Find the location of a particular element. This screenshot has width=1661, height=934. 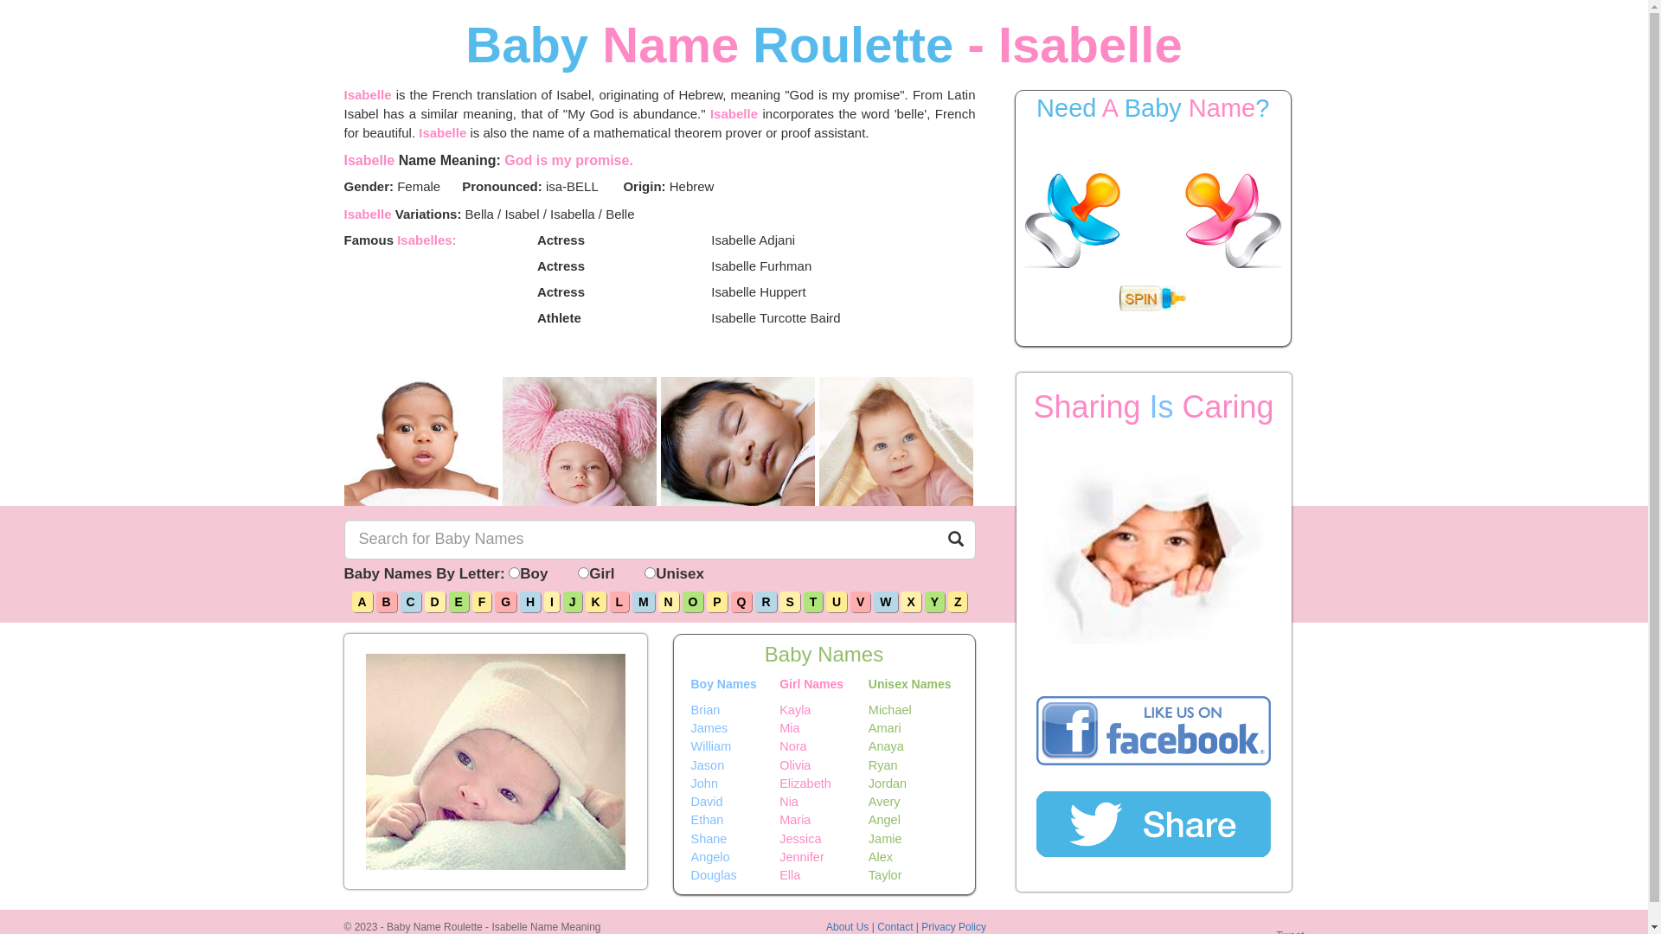

About Us is located at coordinates (848, 927).